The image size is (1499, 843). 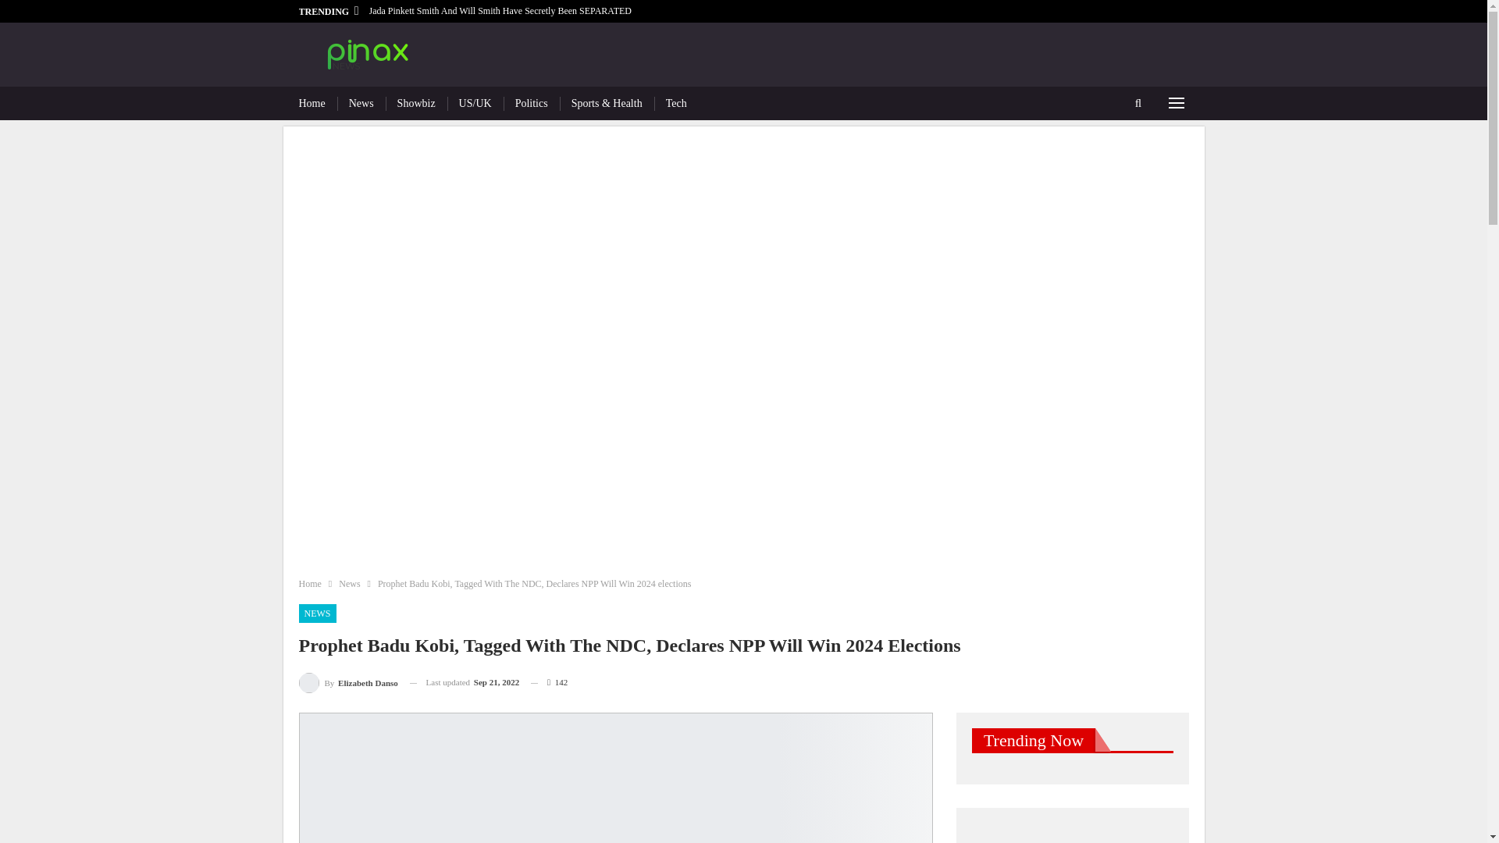 What do you see at coordinates (416, 103) in the screenshot?
I see `Showbiz` at bounding box center [416, 103].